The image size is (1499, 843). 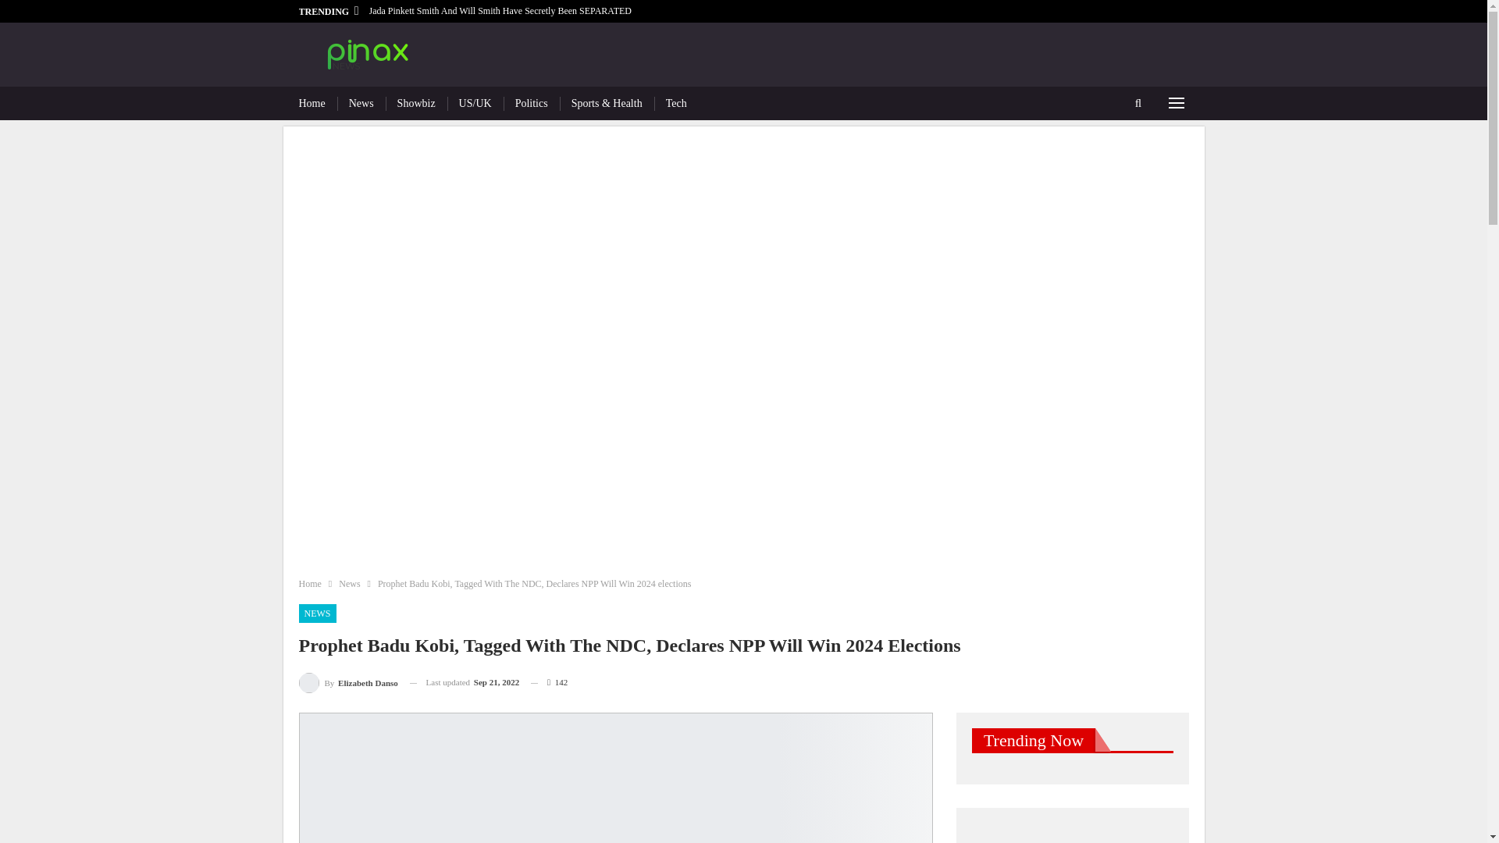 What do you see at coordinates (416, 103) in the screenshot?
I see `Showbiz` at bounding box center [416, 103].